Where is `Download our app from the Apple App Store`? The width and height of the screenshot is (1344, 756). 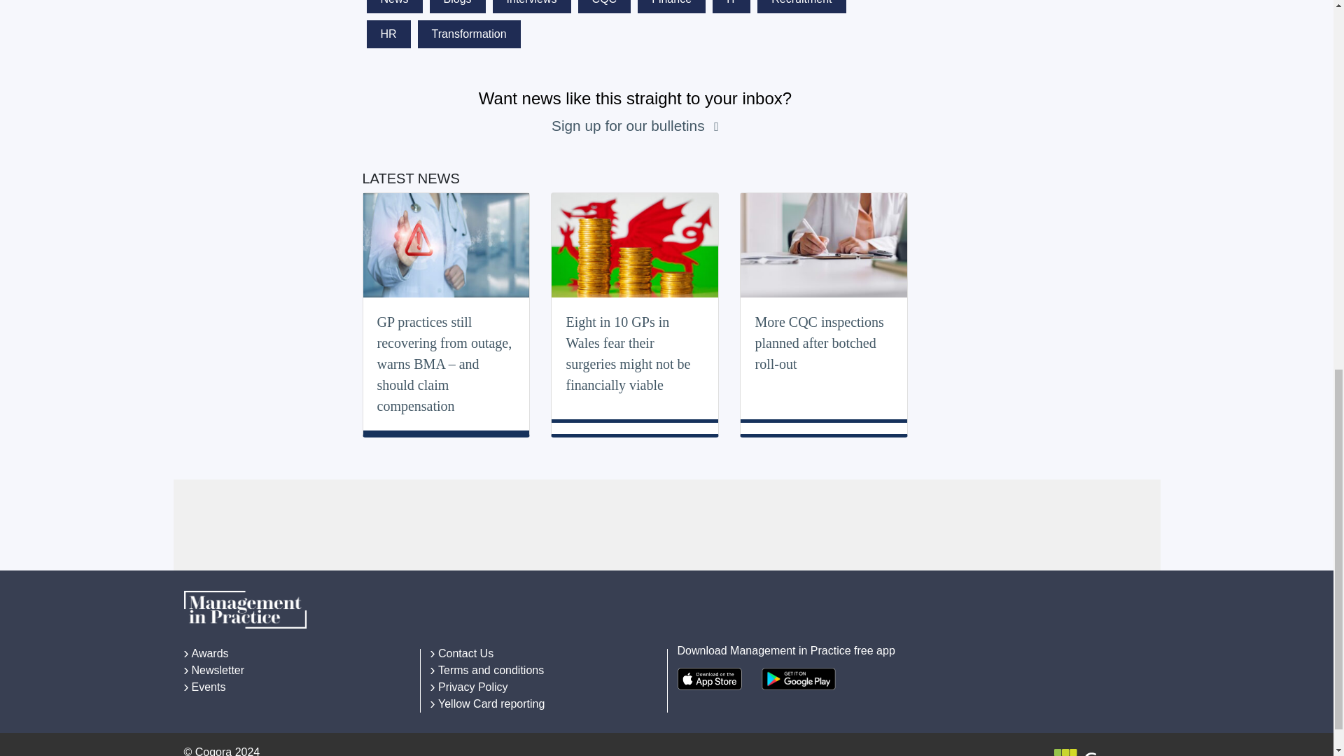 Download our app from the Apple App Store is located at coordinates (709, 679).